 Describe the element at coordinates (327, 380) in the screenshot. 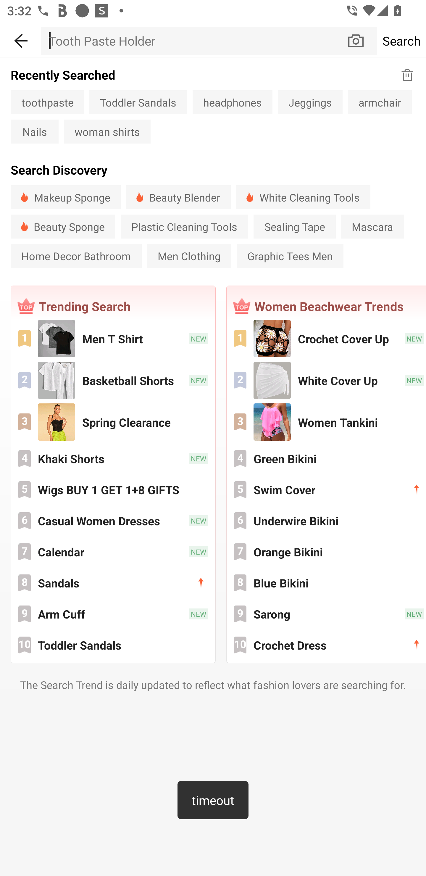

I see `White Cover Up 2 White Cover Up NEW` at that location.